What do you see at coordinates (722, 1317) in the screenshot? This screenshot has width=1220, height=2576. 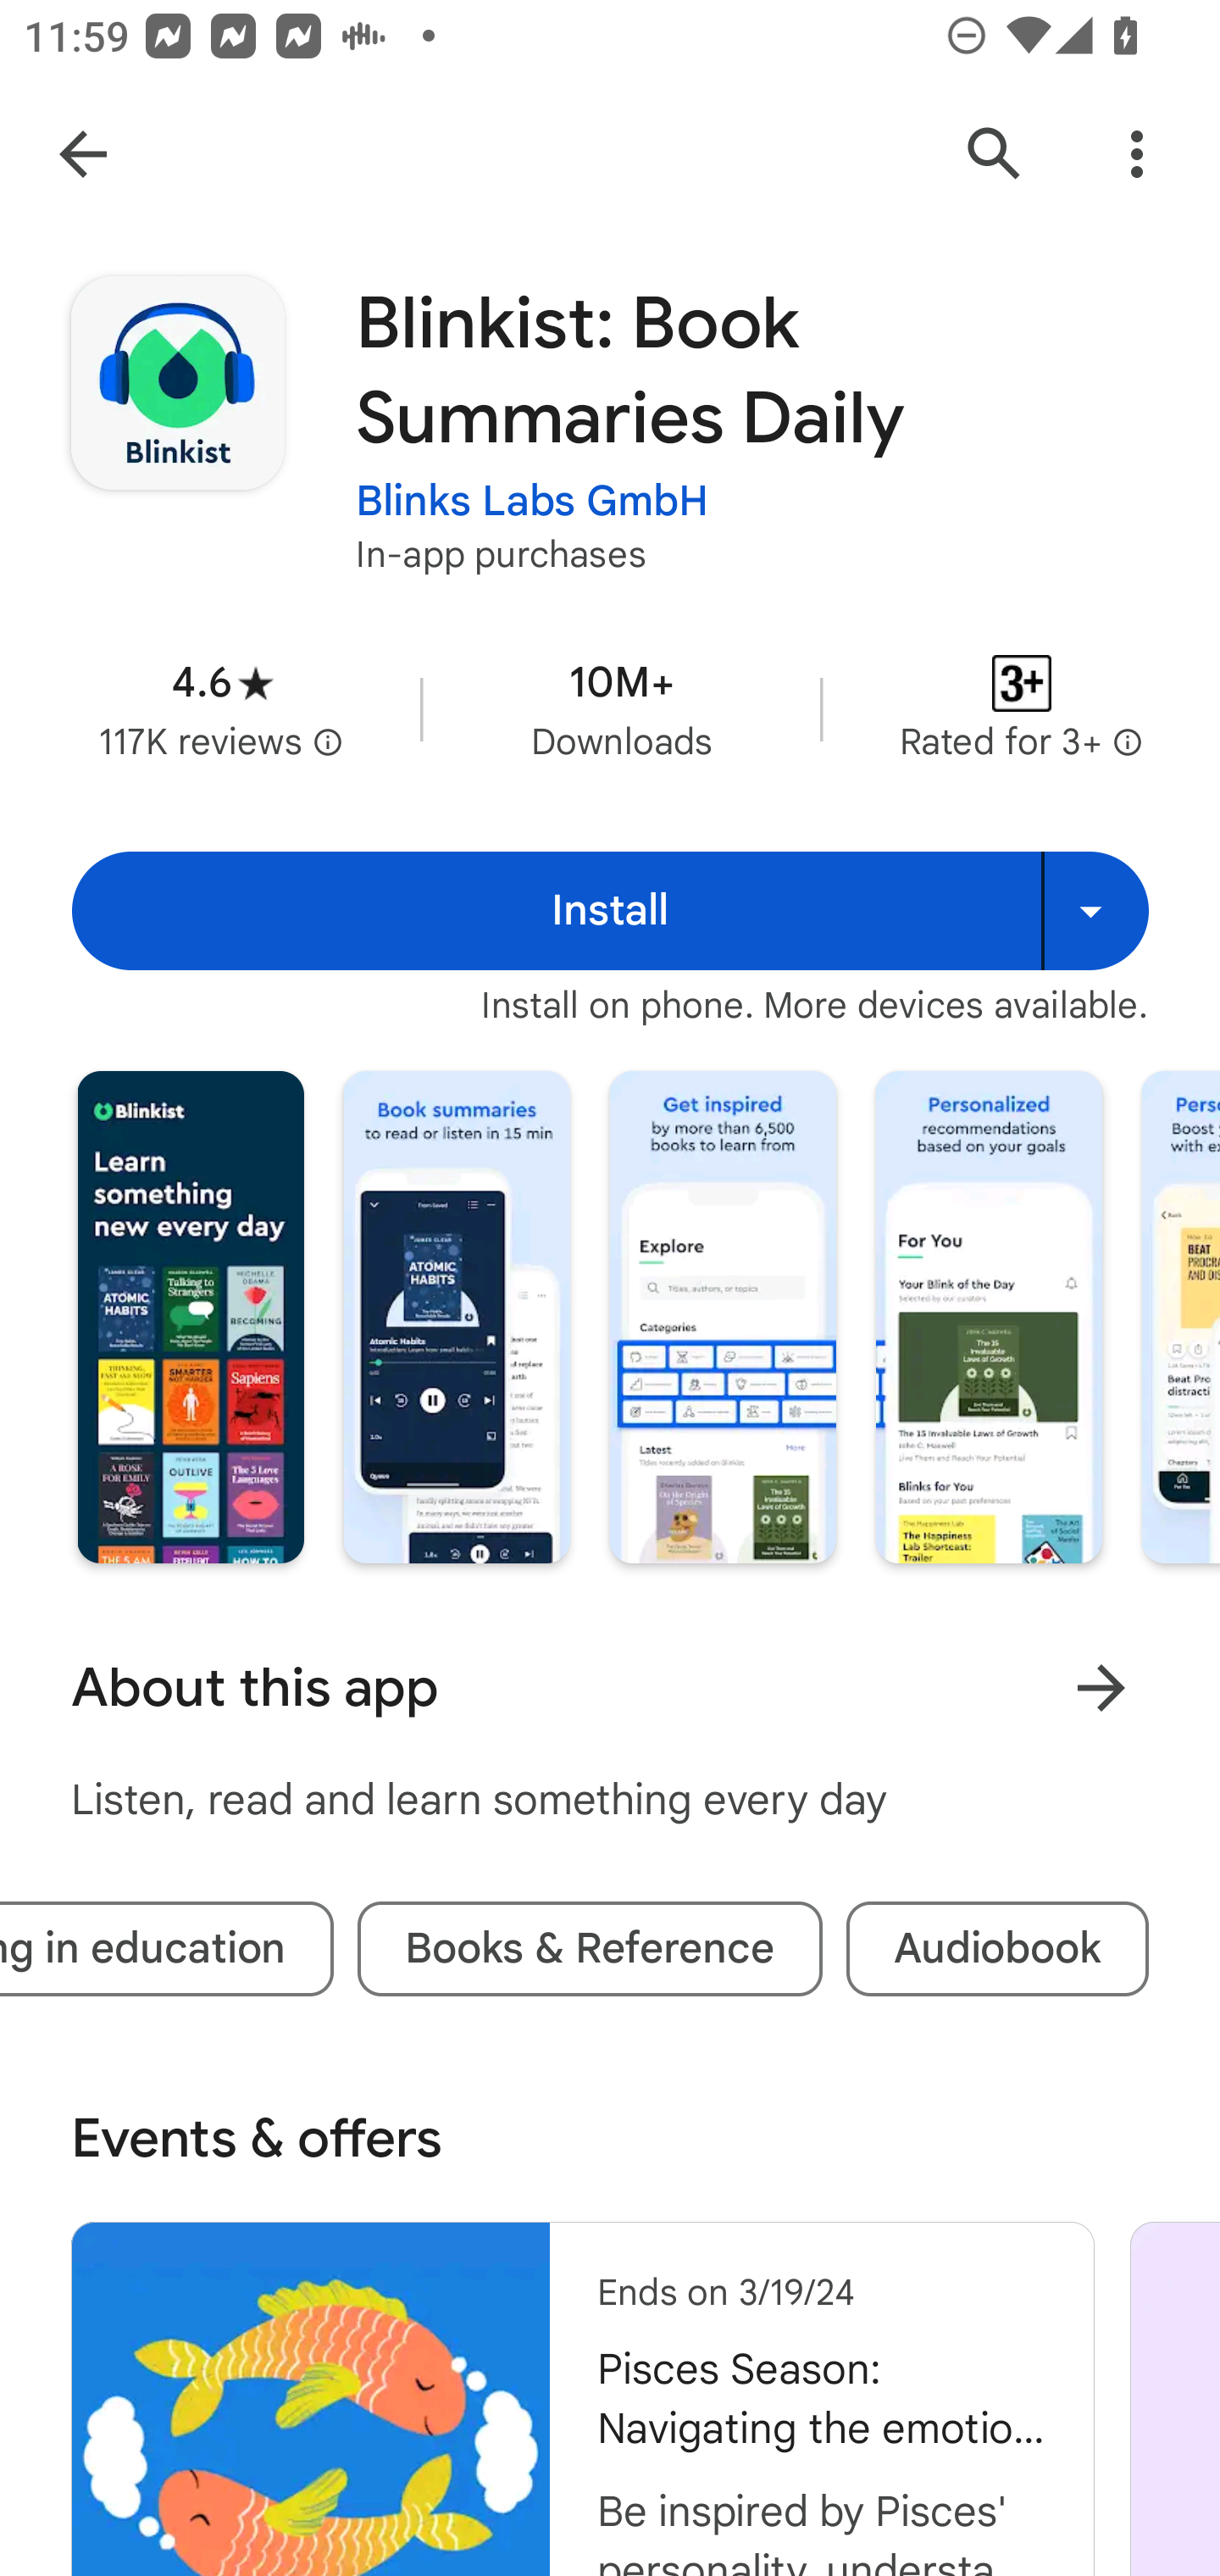 I see `Screenshot "3" of "8"` at bounding box center [722, 1317].